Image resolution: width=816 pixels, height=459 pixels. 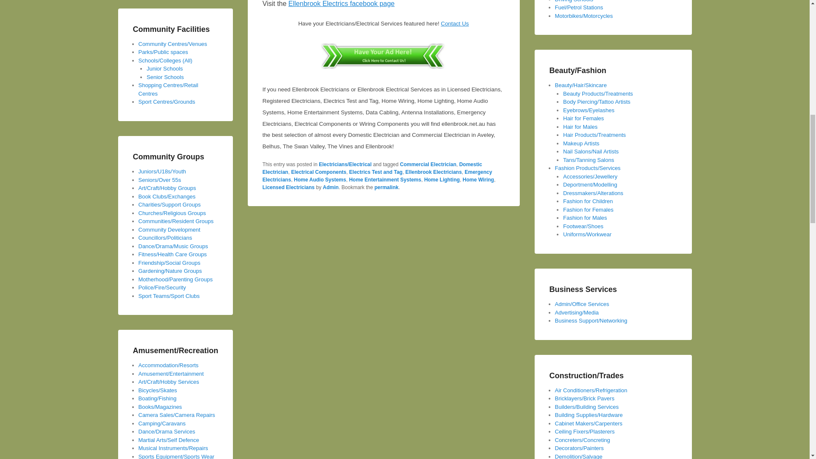 What do you see at coordinates (479, 179) in the screenshot?
I see `Home Wiring` at bounding box center [479, 179].